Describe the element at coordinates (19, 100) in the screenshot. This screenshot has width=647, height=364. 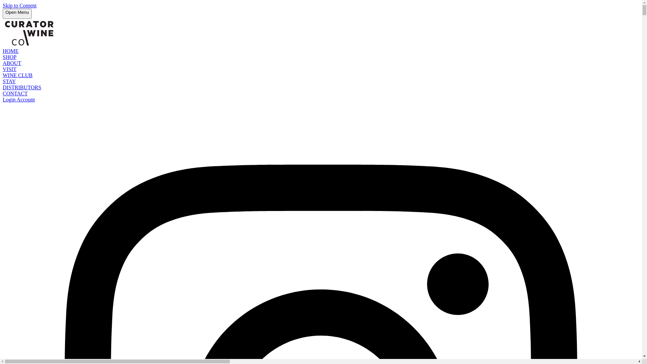
I see `Login Account` at that location.